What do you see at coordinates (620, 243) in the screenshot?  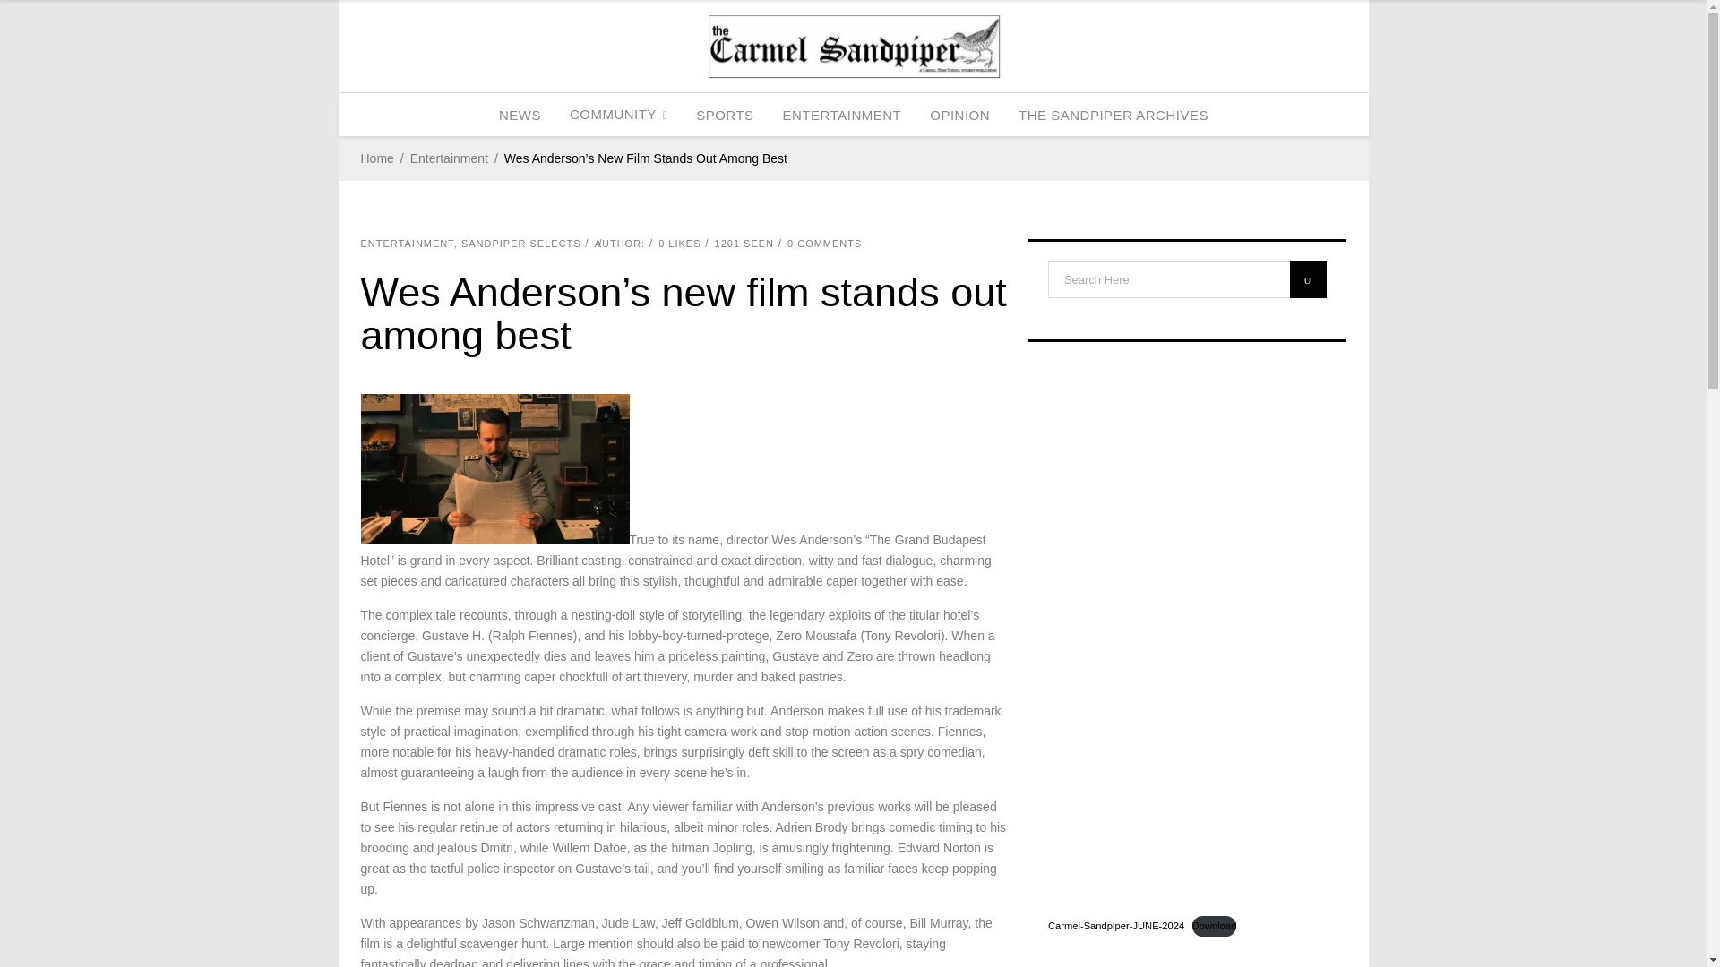 I see `AUTHOR:` at bounding box center [620, 243].